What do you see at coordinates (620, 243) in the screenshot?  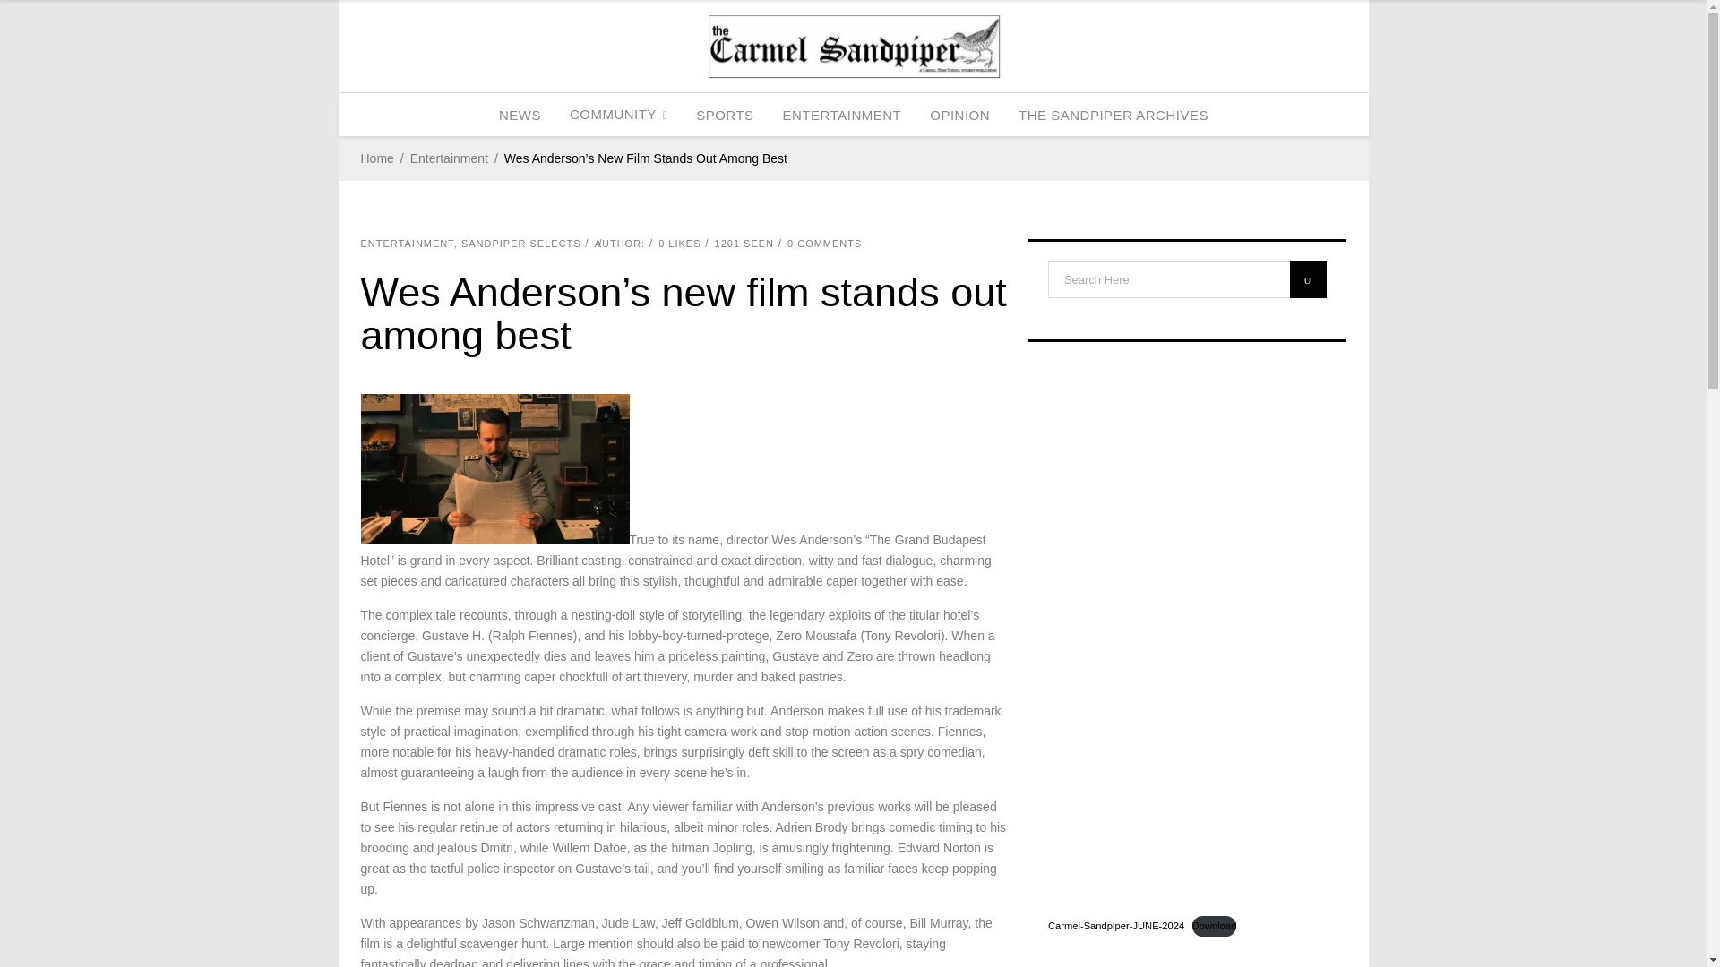 I see `AUTHOR:` at bounding box center [620, 243].